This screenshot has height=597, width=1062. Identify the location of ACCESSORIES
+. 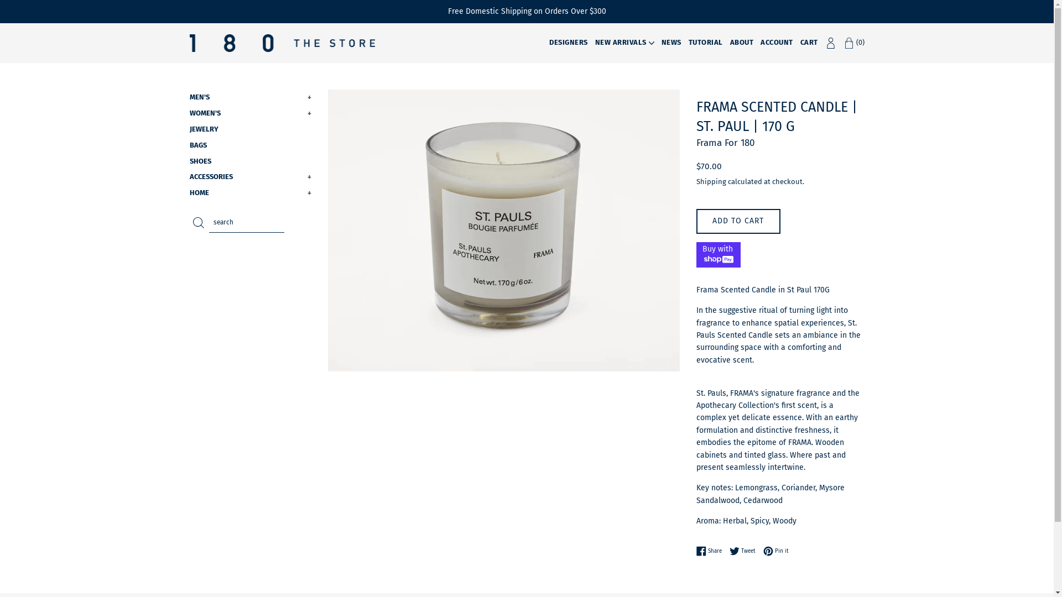
(250, 177).